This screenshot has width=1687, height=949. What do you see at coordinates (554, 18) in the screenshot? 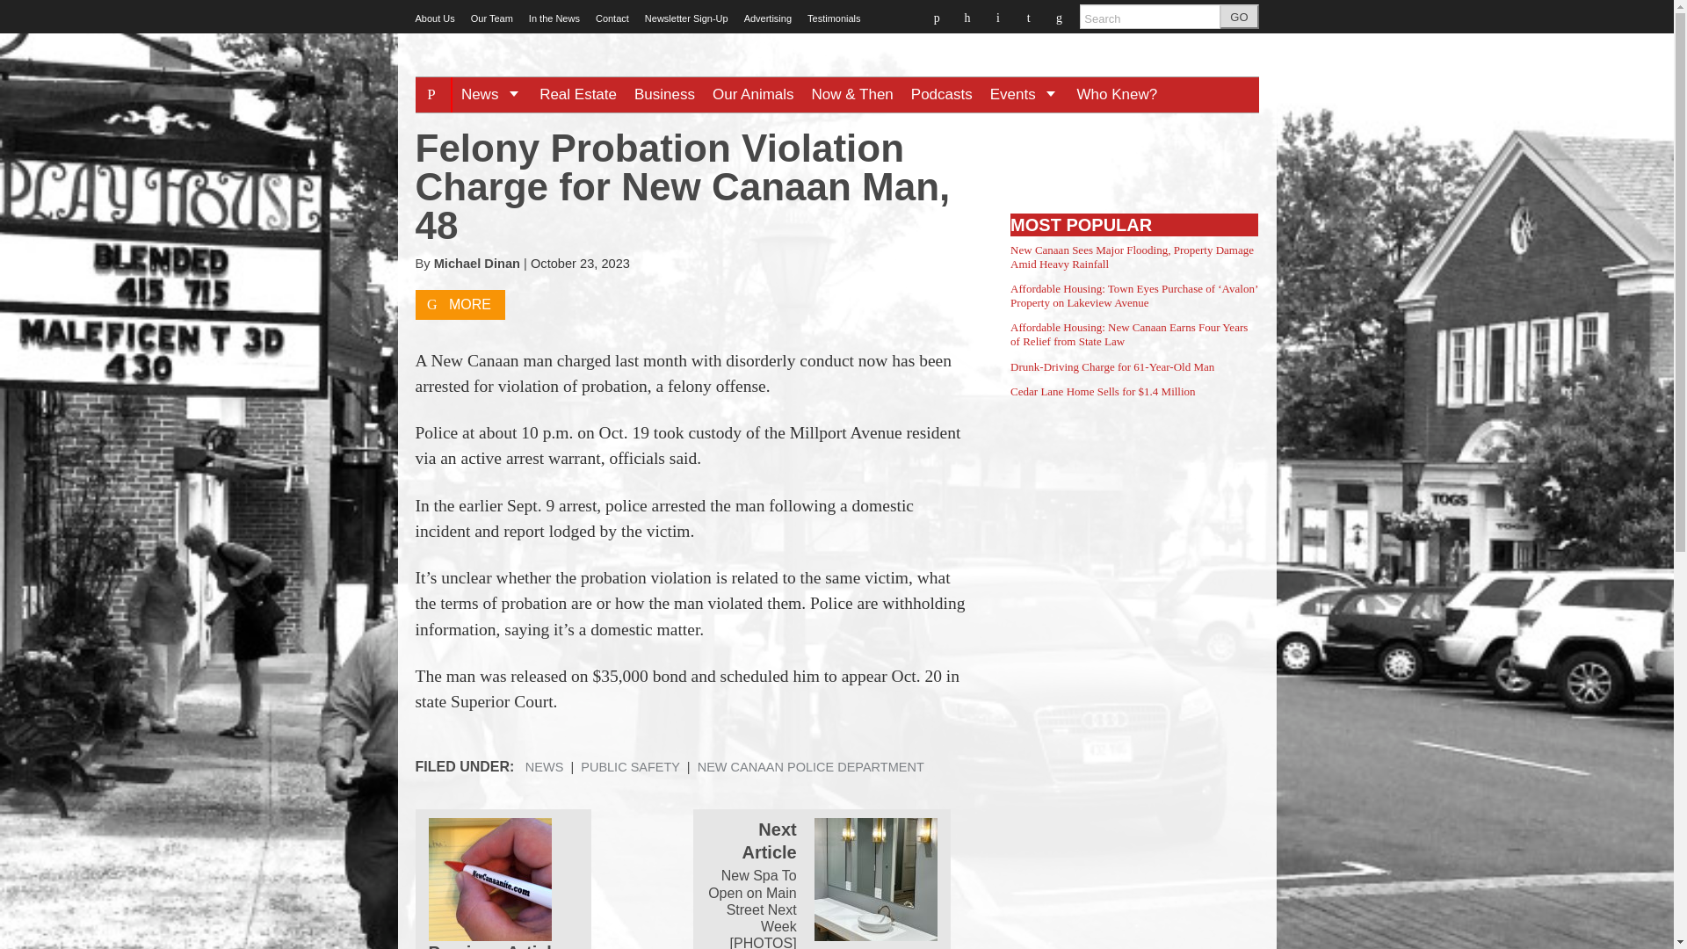
I see `In the News` at bounding box center [554, 18].